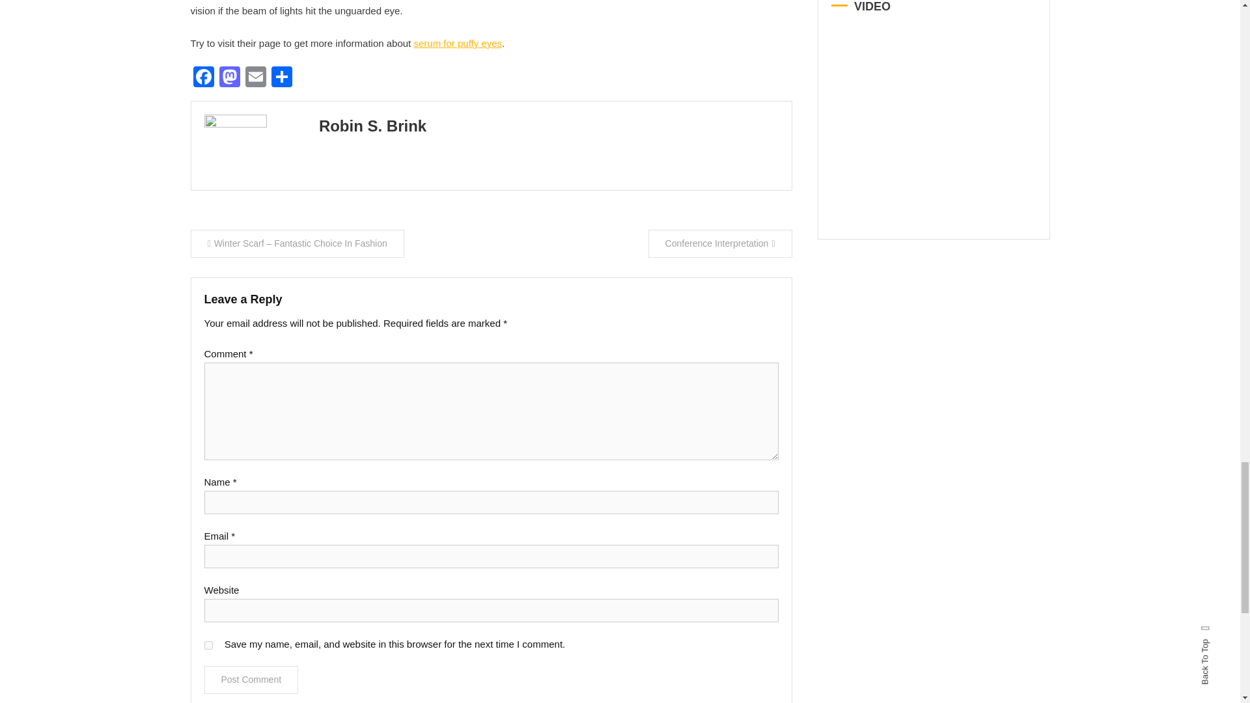 The width and height of the screenshot is (1250, 703). I want to click on Conference Interpretation, so click(720, 243).